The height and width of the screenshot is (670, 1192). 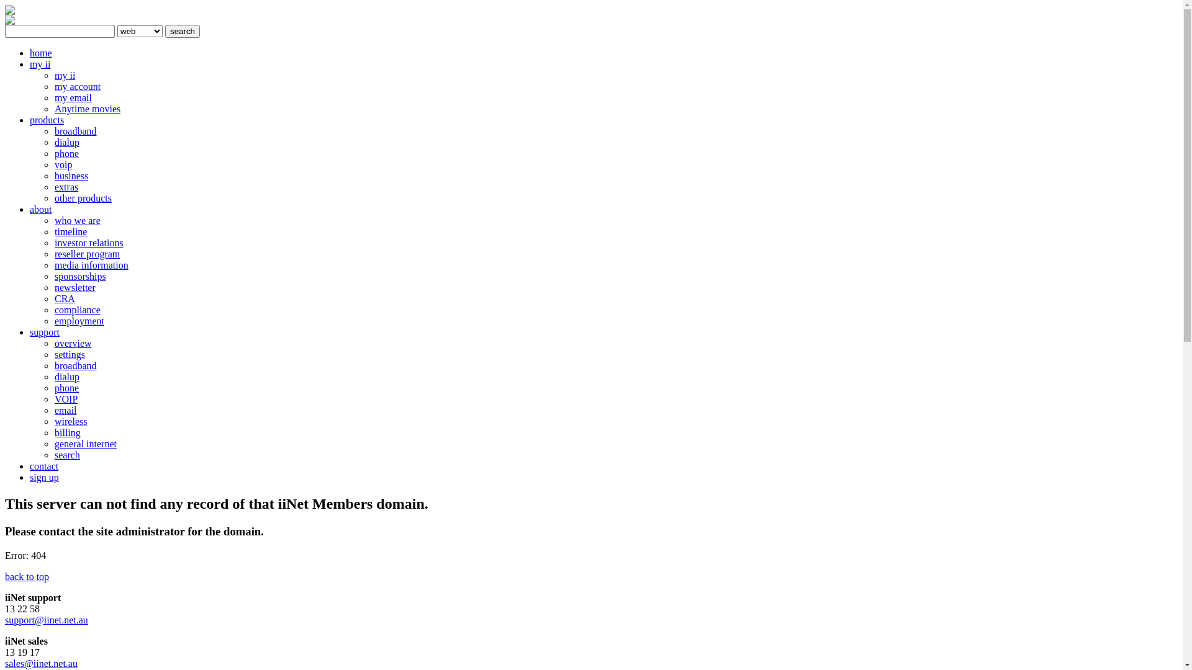 I want to click on overview, so click(x=73, y=344).